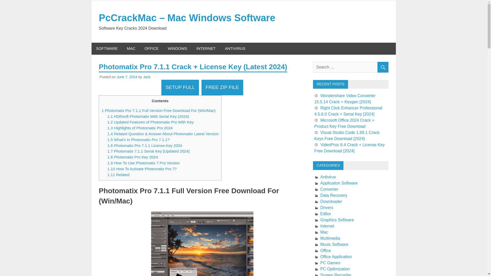 This screenshot has height=276, width=491. I want to click on 1.11 Related, so click(118, 175).